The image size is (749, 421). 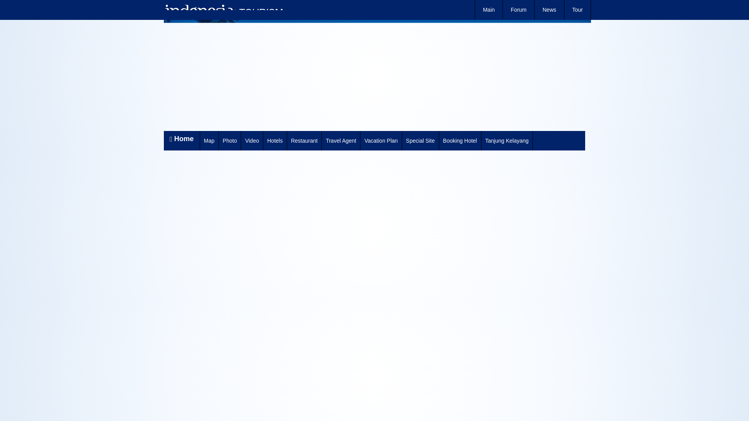 What do you see at coordinates (381, 140) in the screenshot?
I see `Vacation Plan` at bounding box center [381, 140].